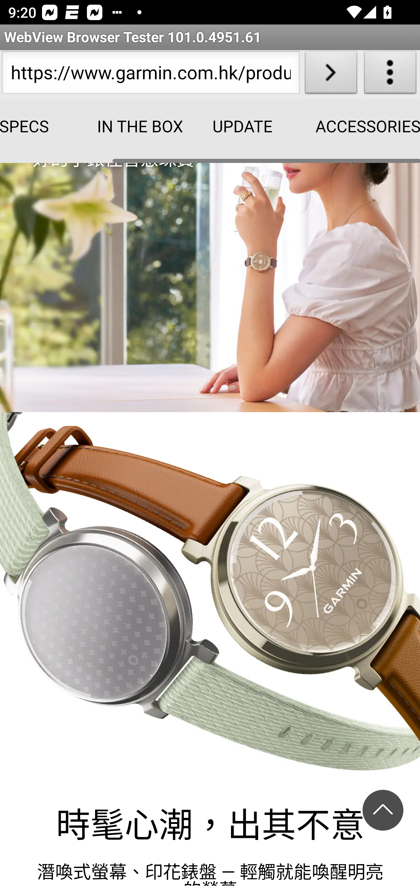 The image size is (420, 886). What do you see at coordinates (390, 75) in the screenshot?
I see `About WebView` at bounding box center [390, 75].